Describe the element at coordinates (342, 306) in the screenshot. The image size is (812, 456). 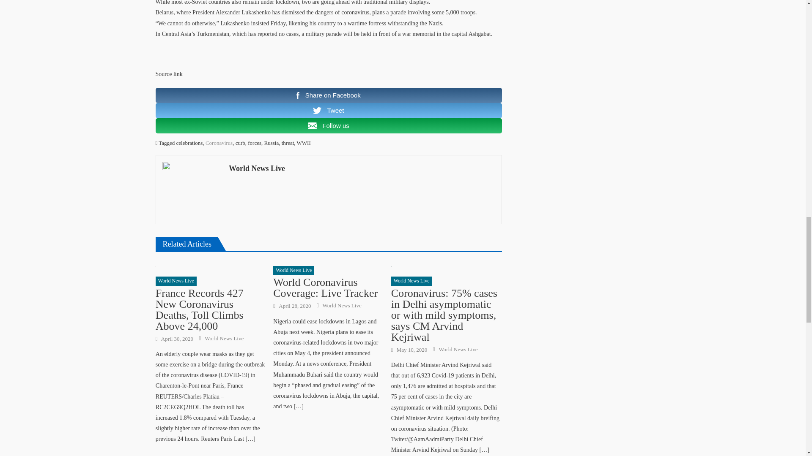
I see `World News Live` at that location.